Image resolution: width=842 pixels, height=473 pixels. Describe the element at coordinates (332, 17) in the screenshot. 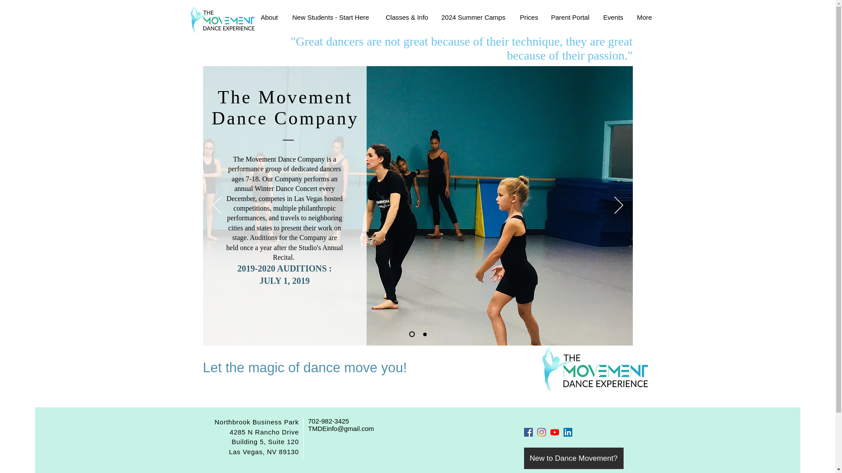

I see `New Students - Start Here` at that location.